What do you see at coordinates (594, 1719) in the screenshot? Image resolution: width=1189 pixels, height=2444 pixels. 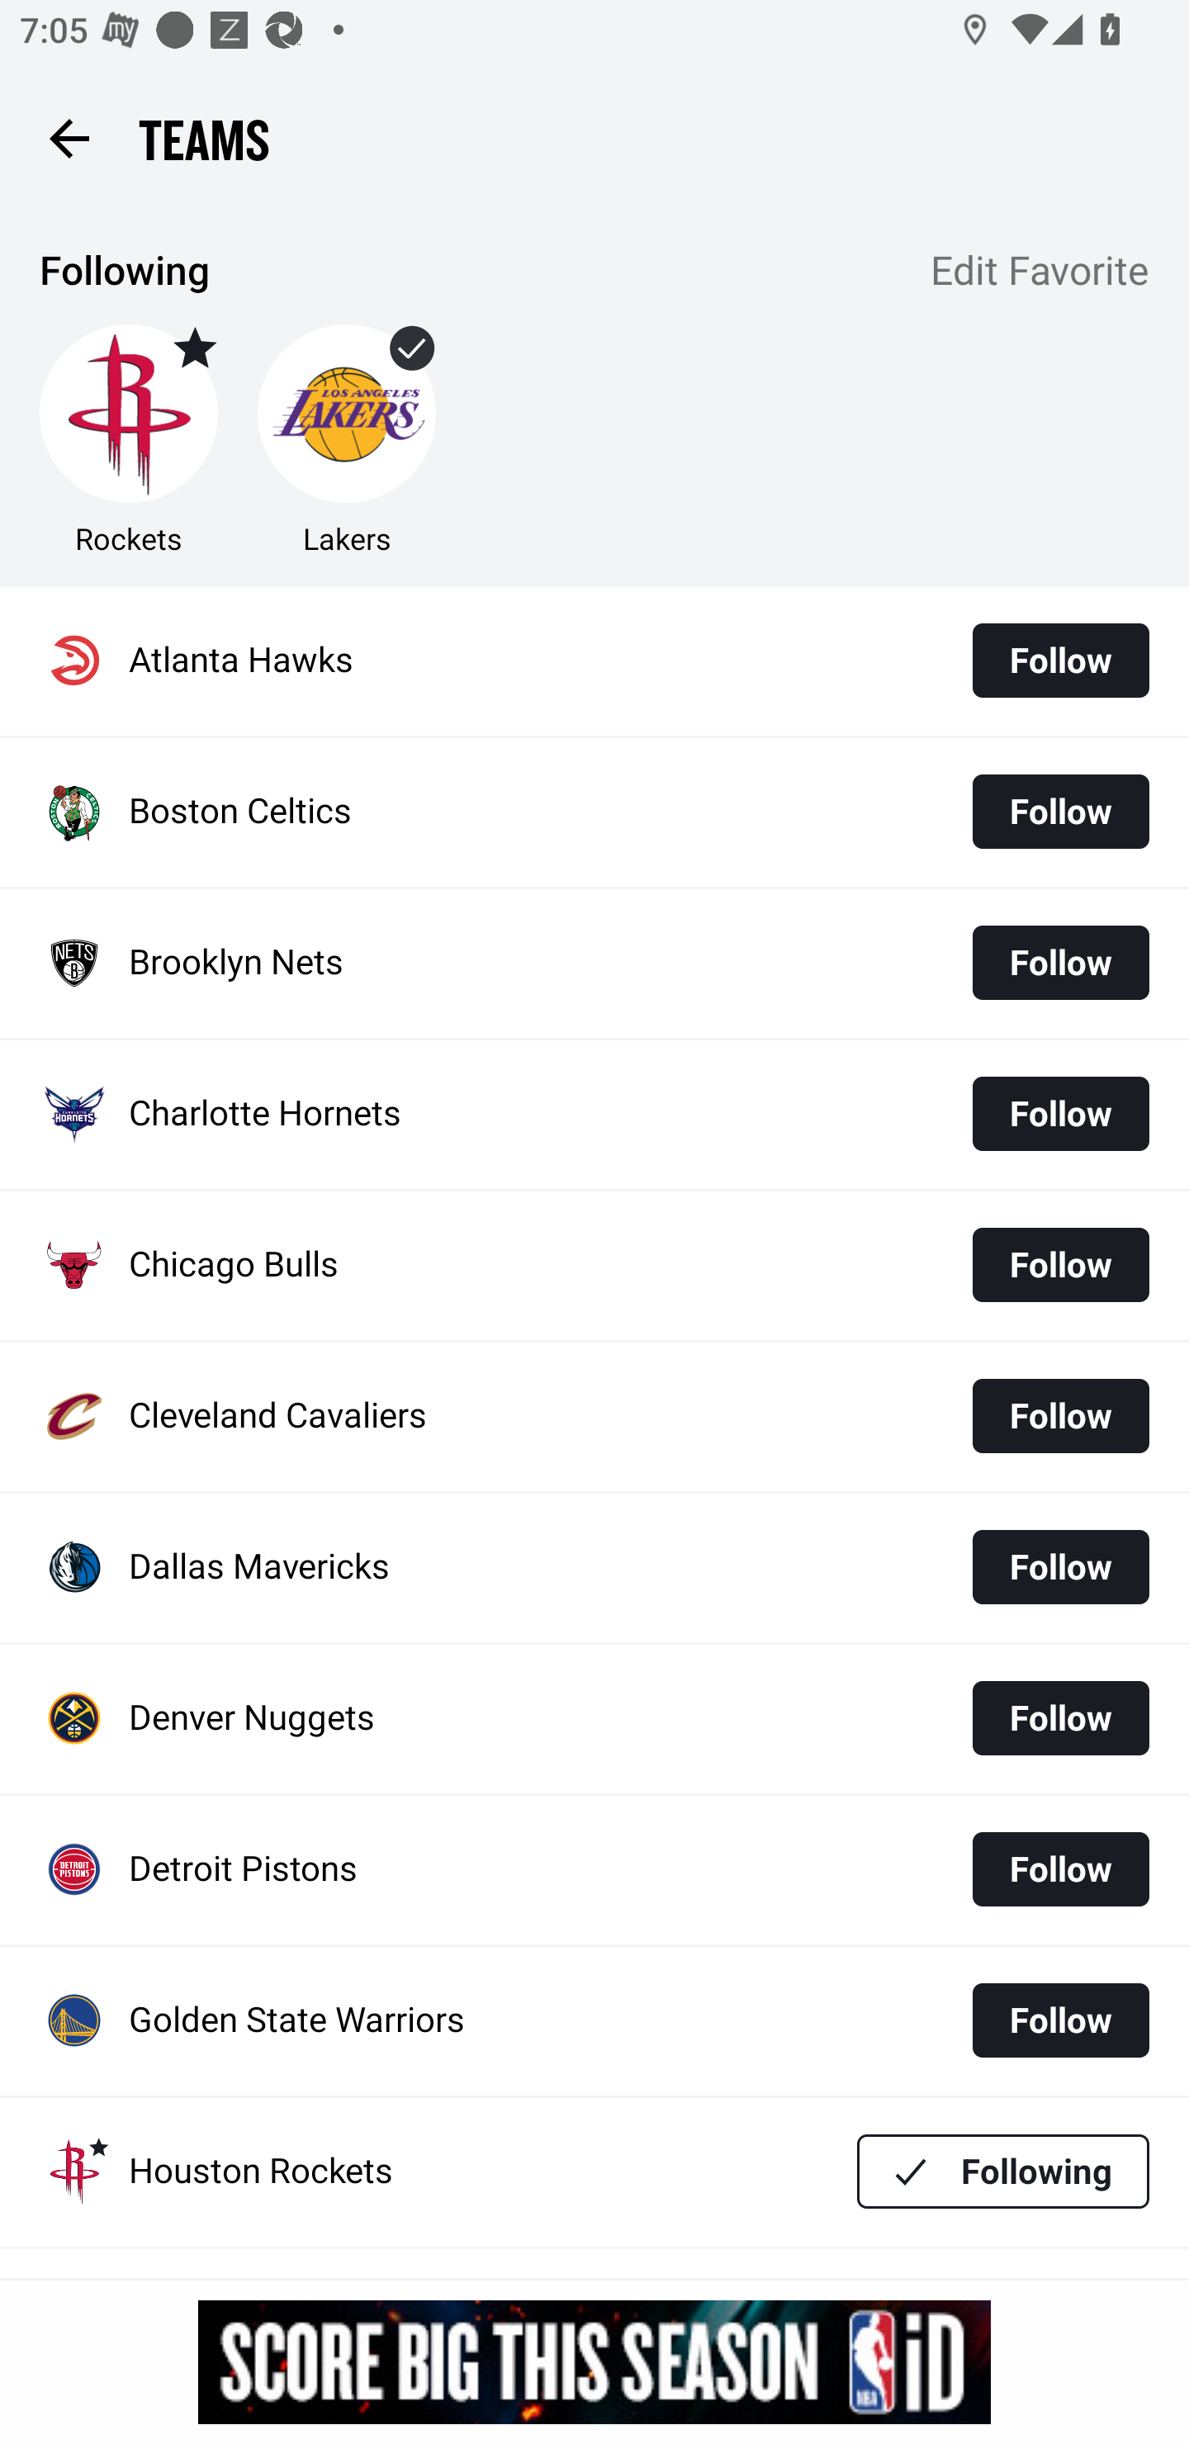 I see `Denver Nuggets Follow` at bounding box center [594, 1719].